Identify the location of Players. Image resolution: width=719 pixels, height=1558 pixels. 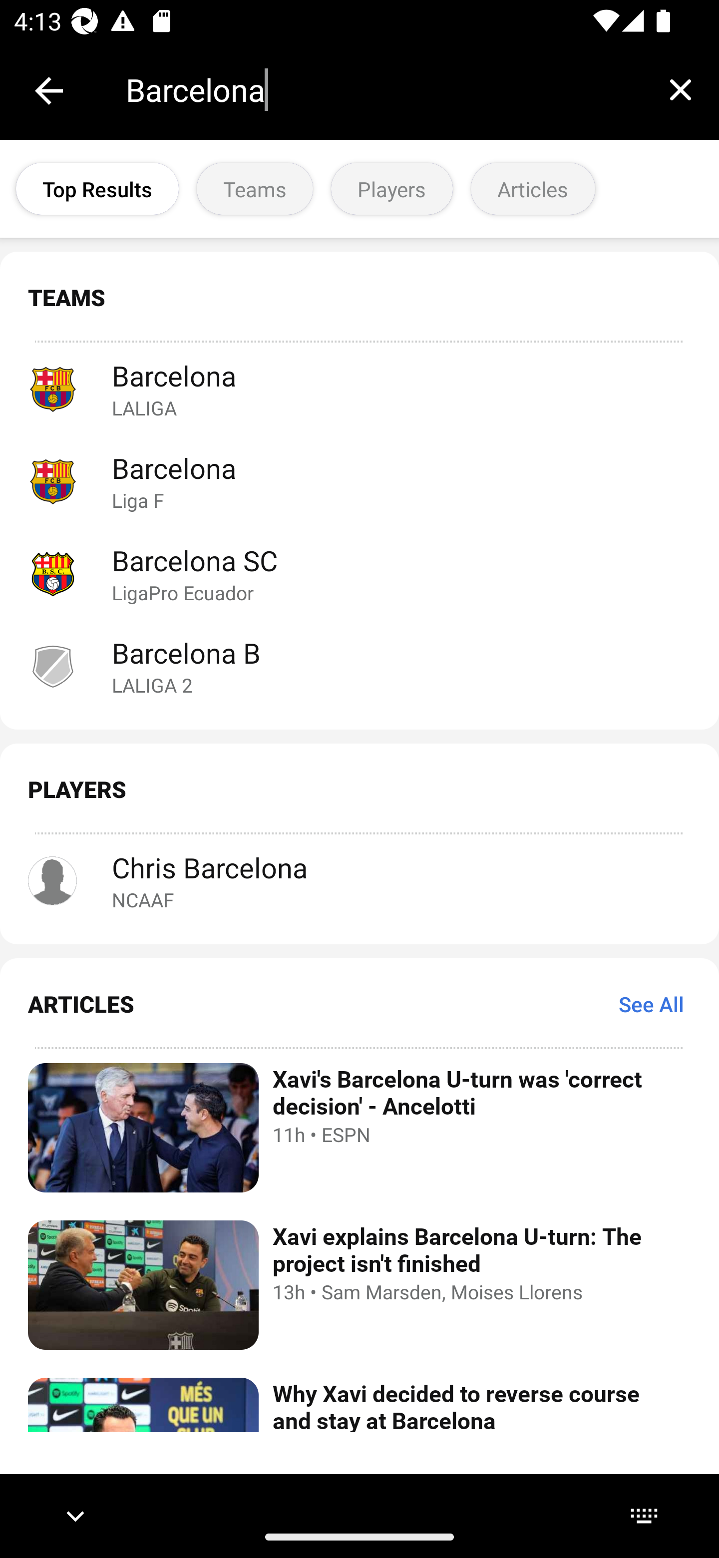
(391, 189).